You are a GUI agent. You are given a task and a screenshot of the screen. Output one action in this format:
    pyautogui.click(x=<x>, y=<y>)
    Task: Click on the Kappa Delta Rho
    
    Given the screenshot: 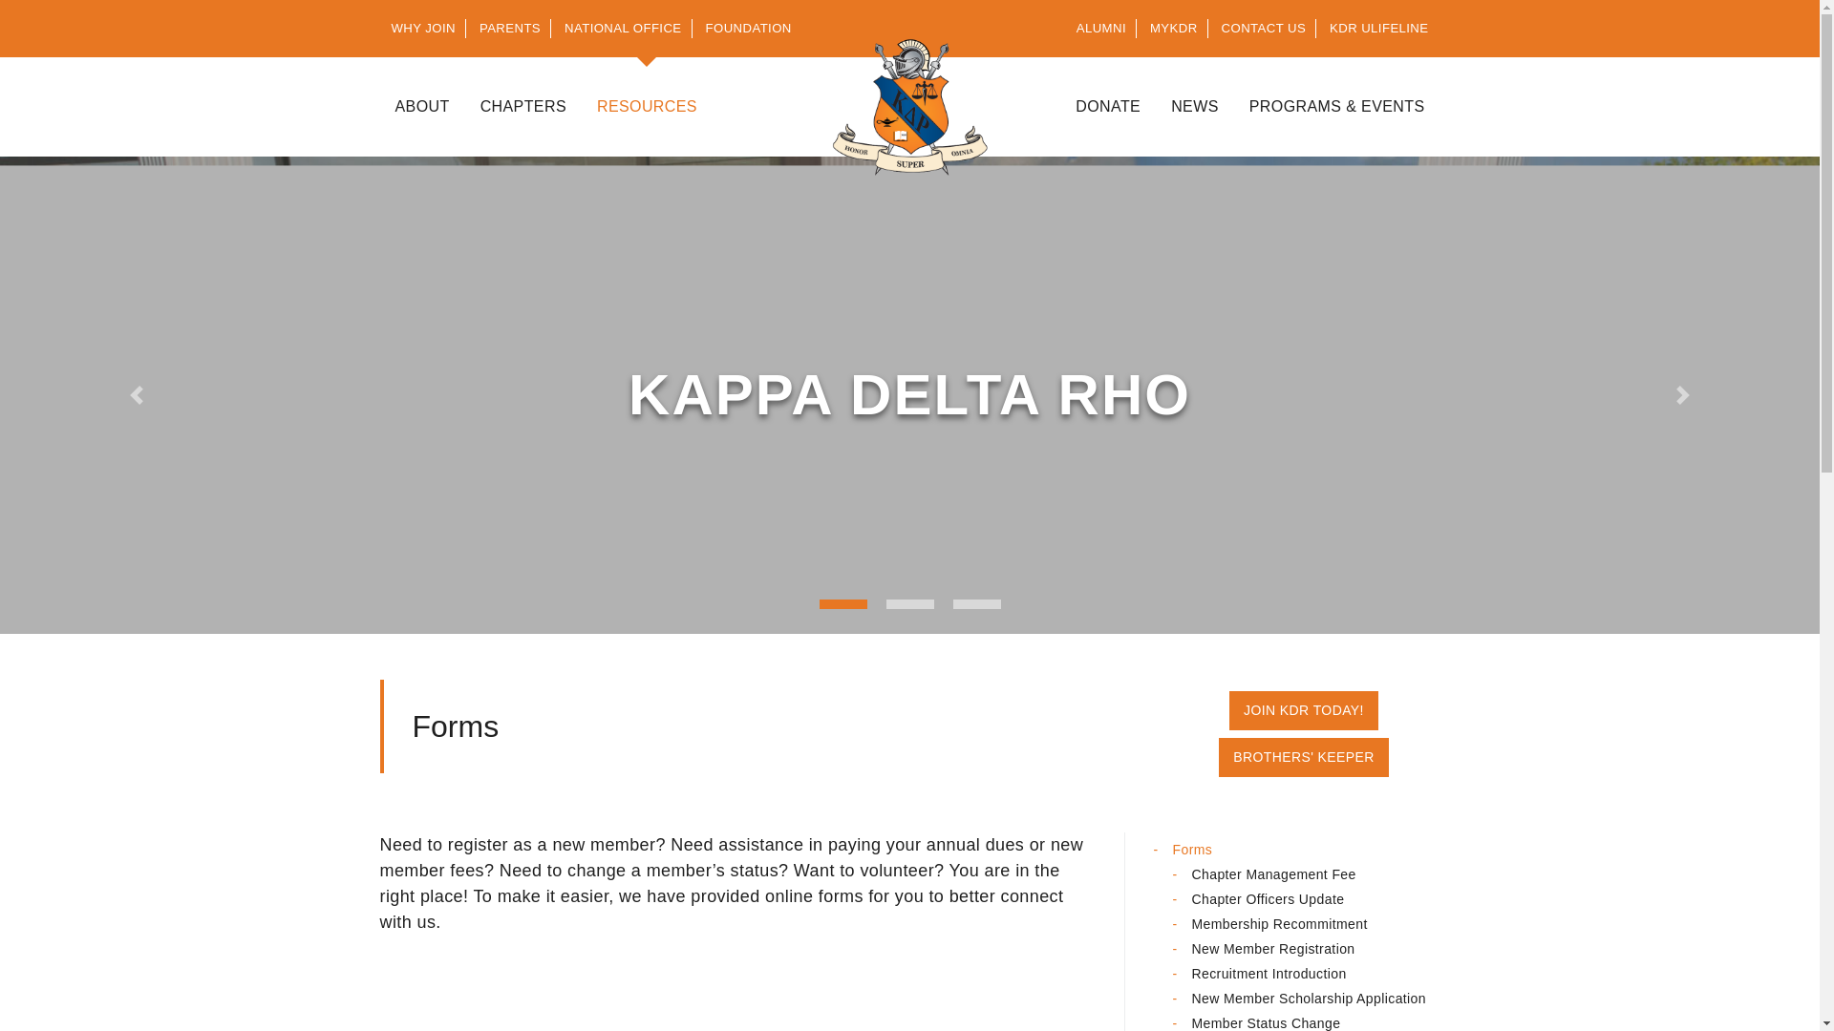 What is the action you would take?
    pyautogui.click(x=909, y=107)
    